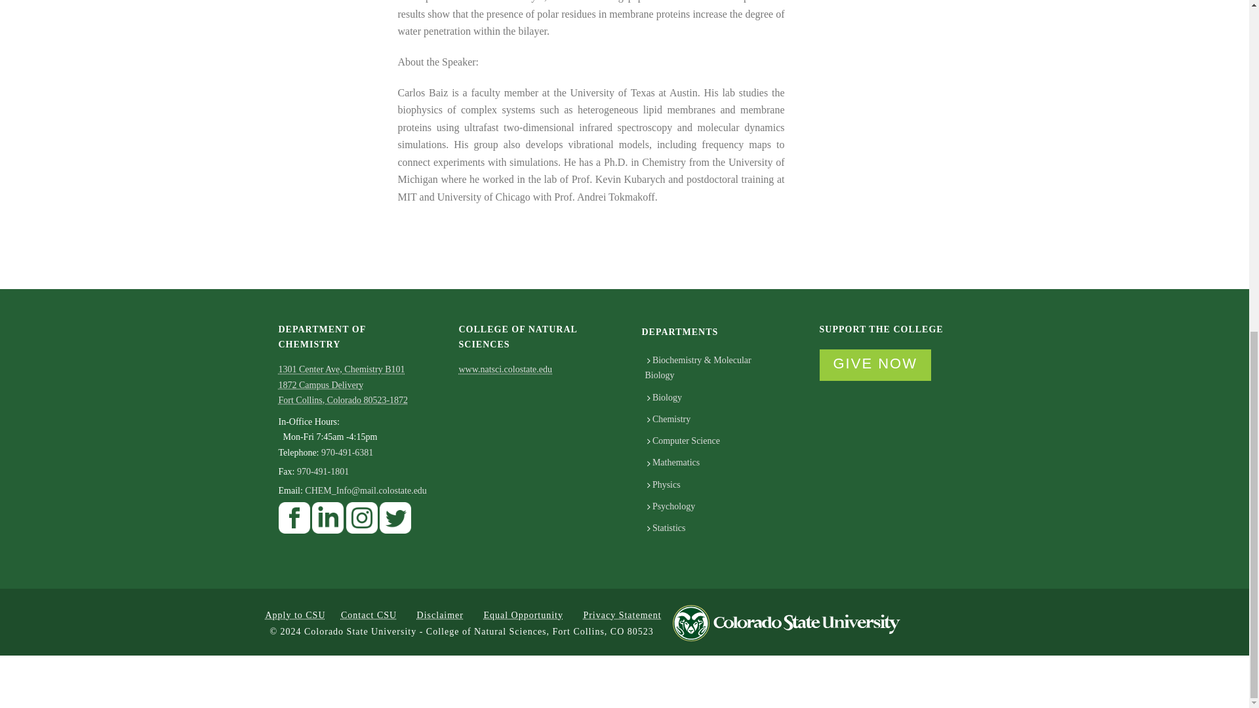 This screenshot has width=1259, height=708. What do you see at coordinates (395, 522) in the screenshot?
I see `Follow Us on Twitter` at bounding box center [395, 522].